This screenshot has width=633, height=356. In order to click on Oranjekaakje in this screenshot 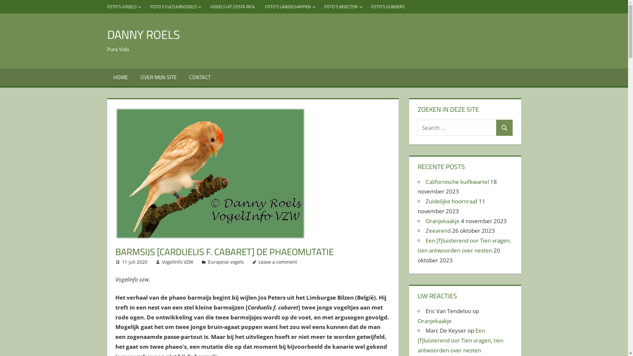, I will do `click(442, 221)`.